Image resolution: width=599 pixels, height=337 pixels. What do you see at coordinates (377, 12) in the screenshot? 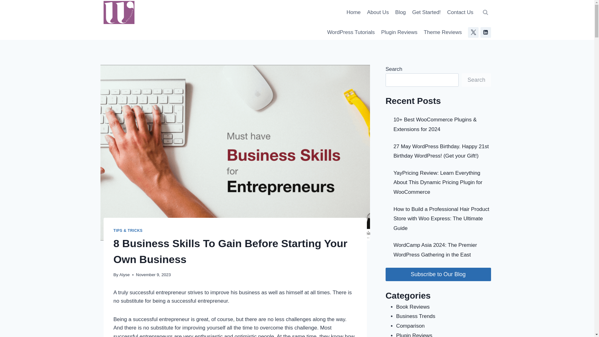
I see `About Us` at bounding box center [377, 12].